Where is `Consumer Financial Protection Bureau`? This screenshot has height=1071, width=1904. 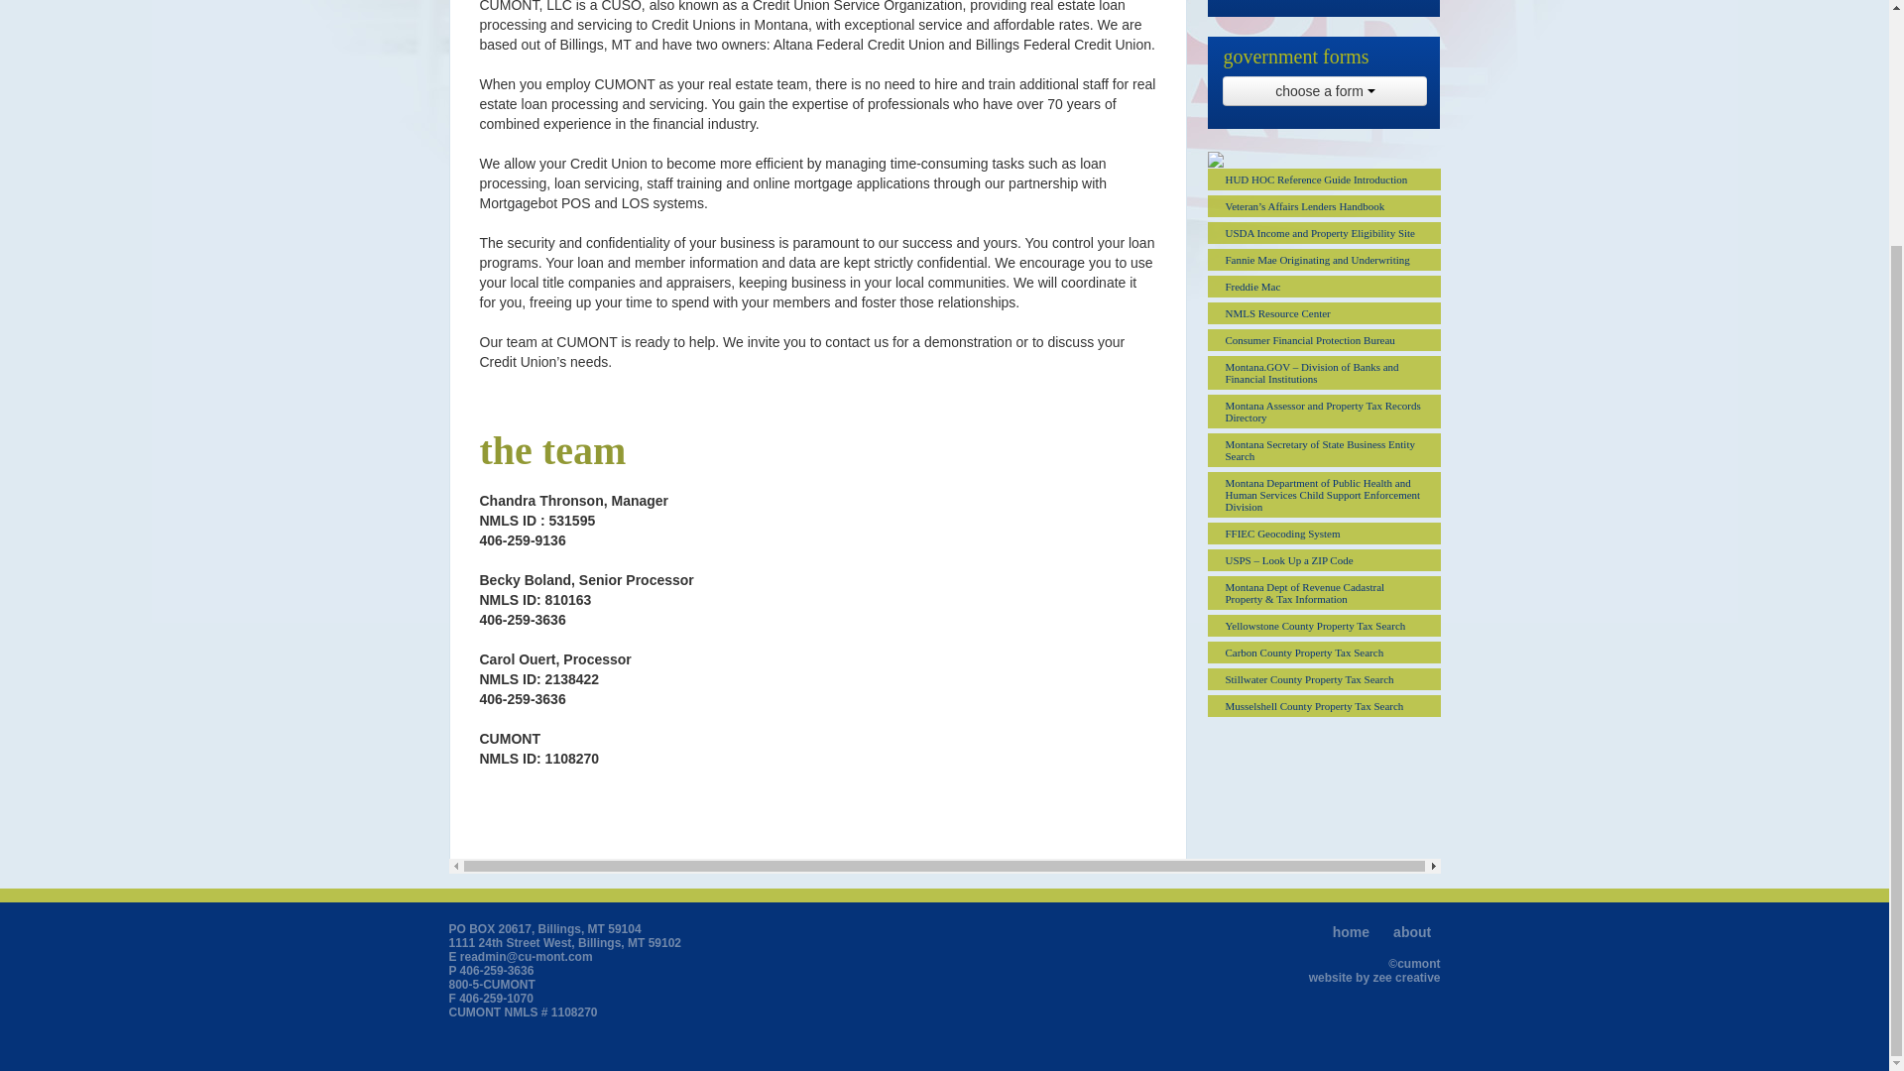 Consumer Financial Protection Bureau is located at coordinates (1324, 339).